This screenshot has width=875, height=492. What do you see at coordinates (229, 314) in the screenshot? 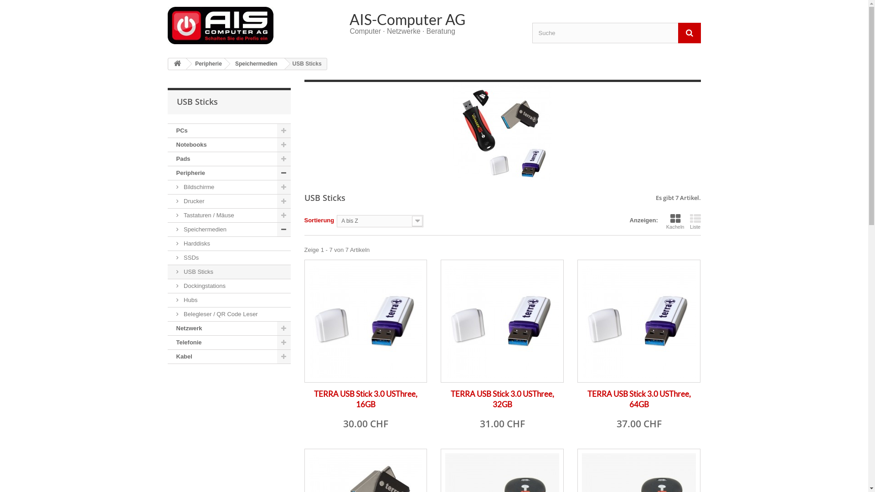
I see `Belegleser / QR Code Leser` at bounding box center [229, 314].